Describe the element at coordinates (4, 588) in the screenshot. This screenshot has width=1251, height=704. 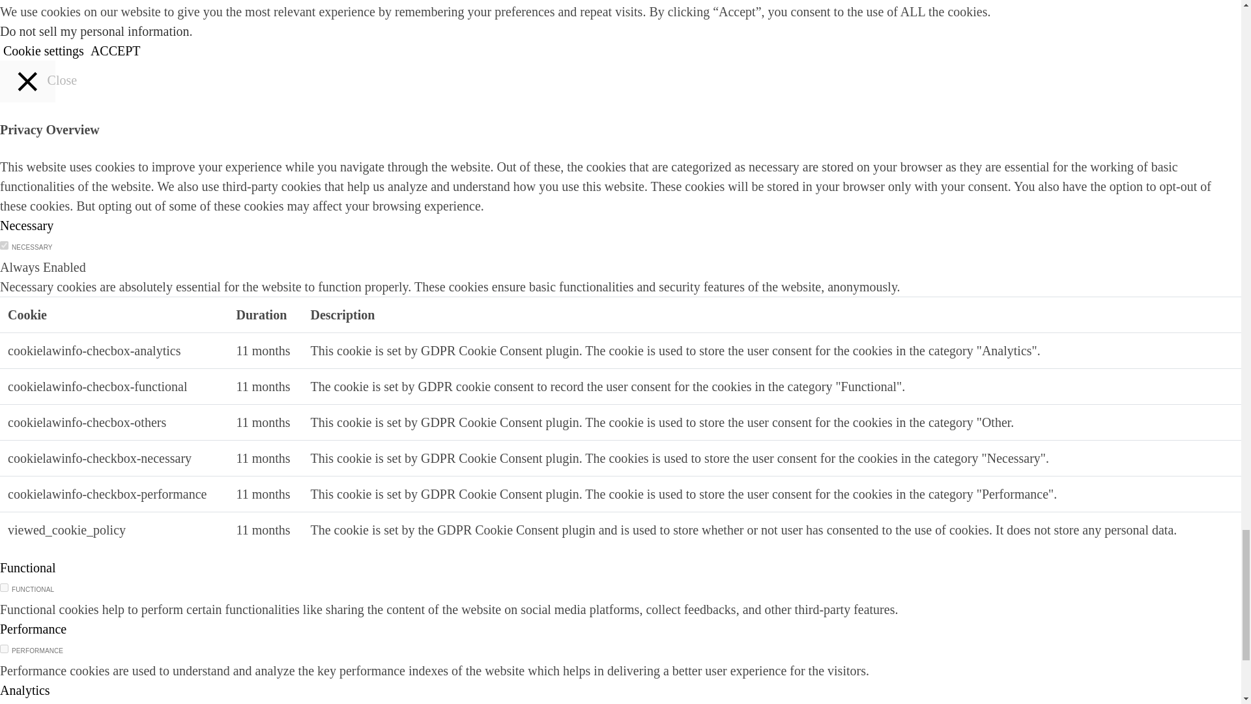
I see `on` at that location.